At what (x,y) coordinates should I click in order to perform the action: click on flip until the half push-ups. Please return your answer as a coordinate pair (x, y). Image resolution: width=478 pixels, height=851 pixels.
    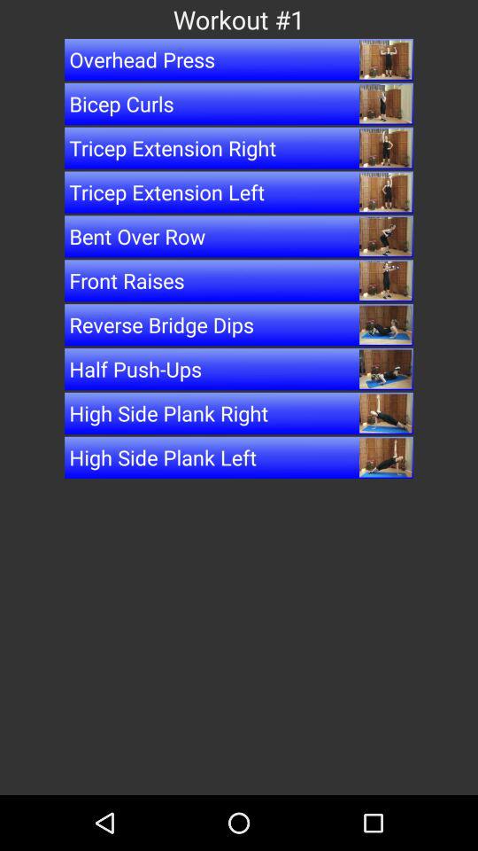
    Looking at the image, I should click on (239, 369).